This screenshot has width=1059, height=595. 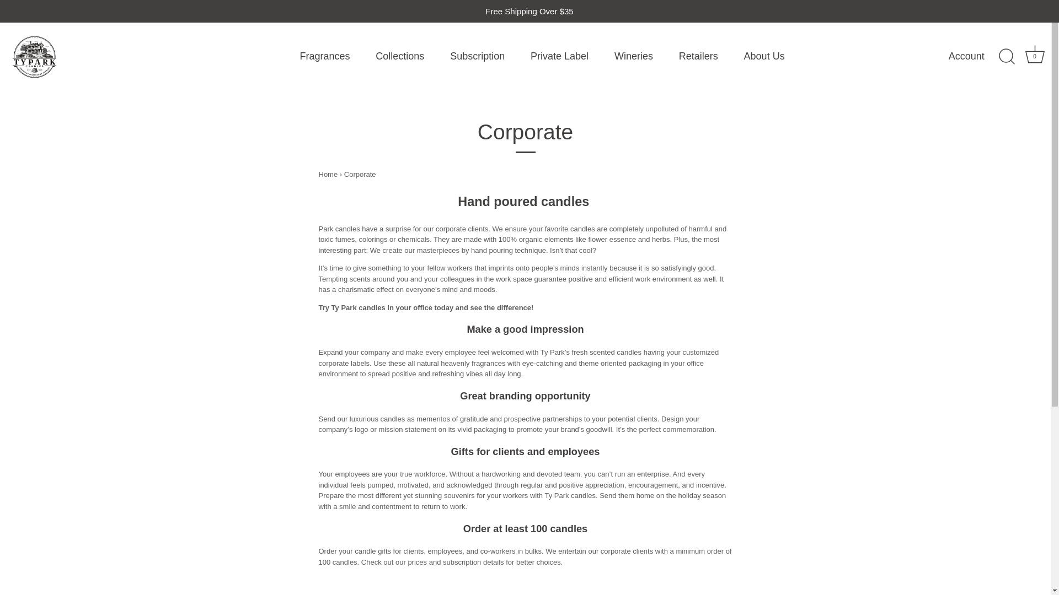 I want to click on Retailers, so click(x=698, y=57).